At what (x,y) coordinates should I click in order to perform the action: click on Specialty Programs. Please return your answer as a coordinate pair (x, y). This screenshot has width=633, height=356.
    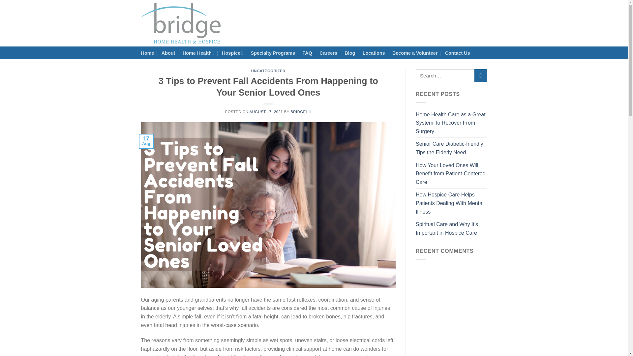
    Looking at the image, I should click on (273, 53).